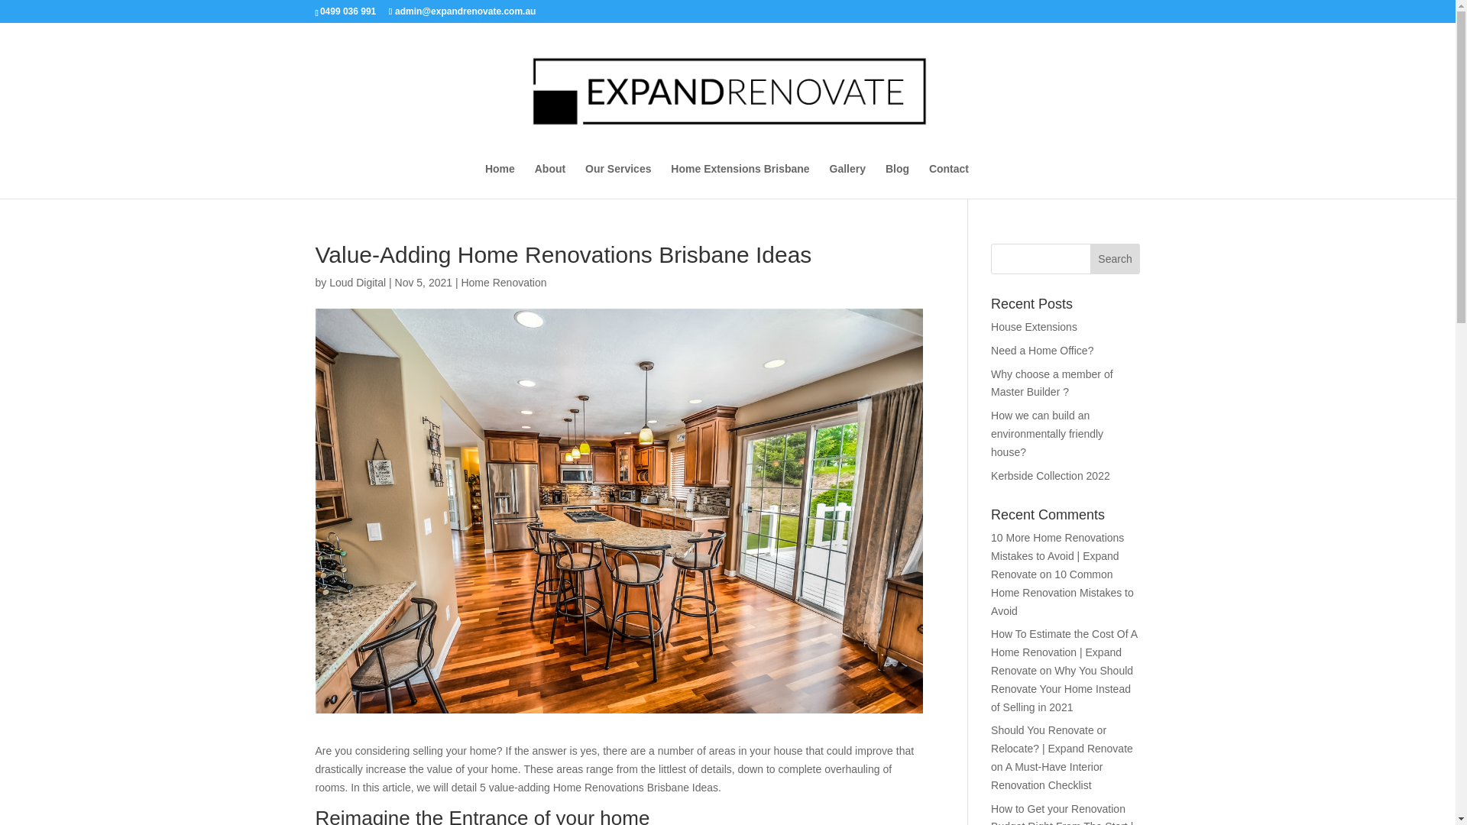  Describe the element at coordinates (847, 180) in the screenshot. I see `Gallery` at that location.